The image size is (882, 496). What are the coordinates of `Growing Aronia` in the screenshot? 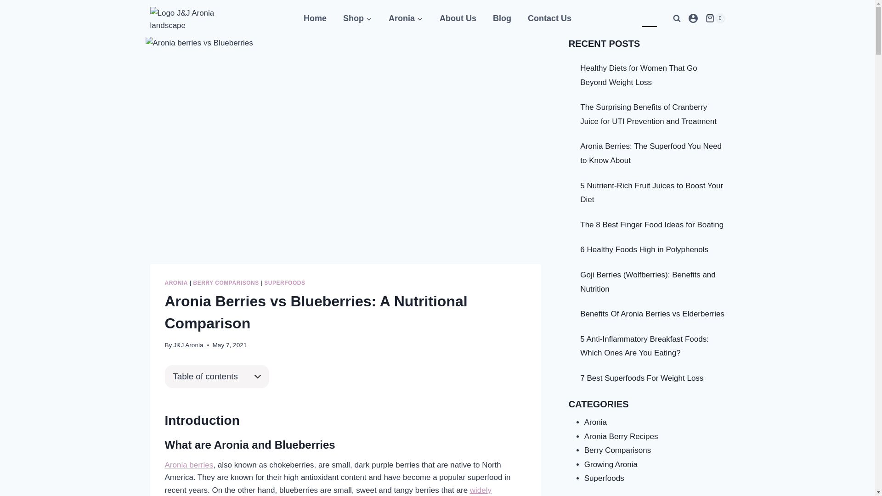 It's located at (611, 465).